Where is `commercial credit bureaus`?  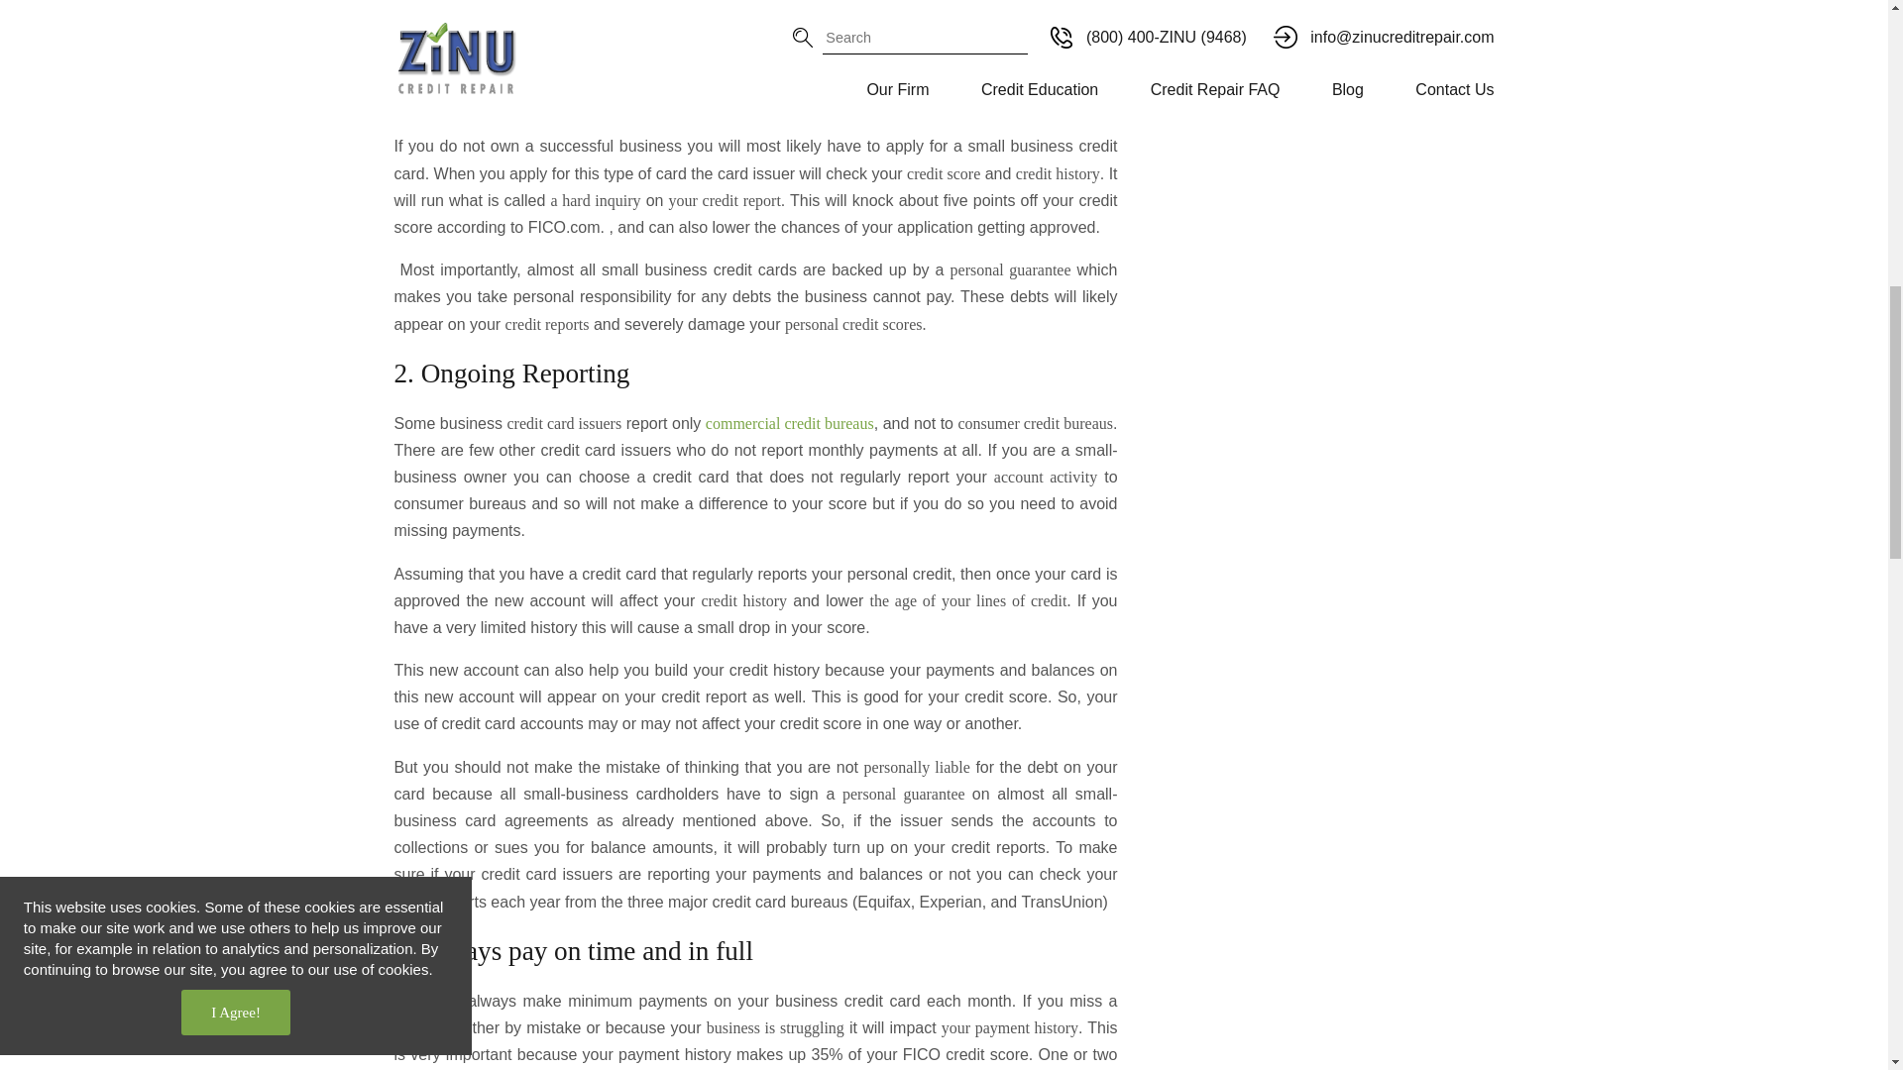 commercial credit bureaus is located at coordinates (789, 424).